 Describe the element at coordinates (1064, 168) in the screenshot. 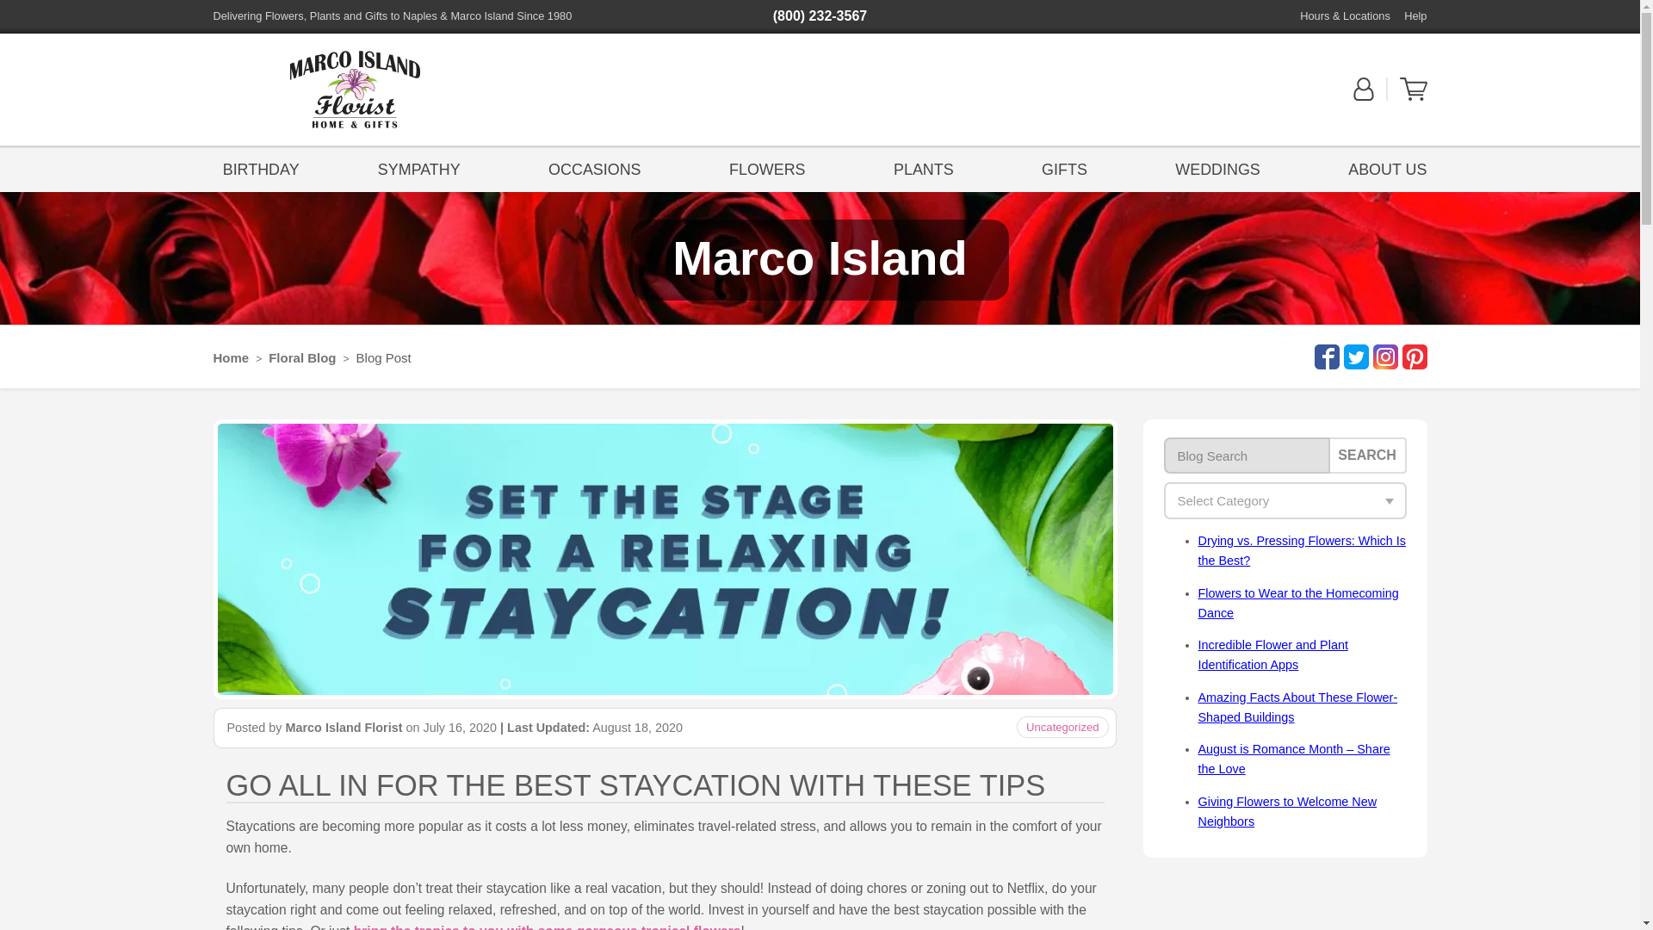

I see `GIFTS` at that location.